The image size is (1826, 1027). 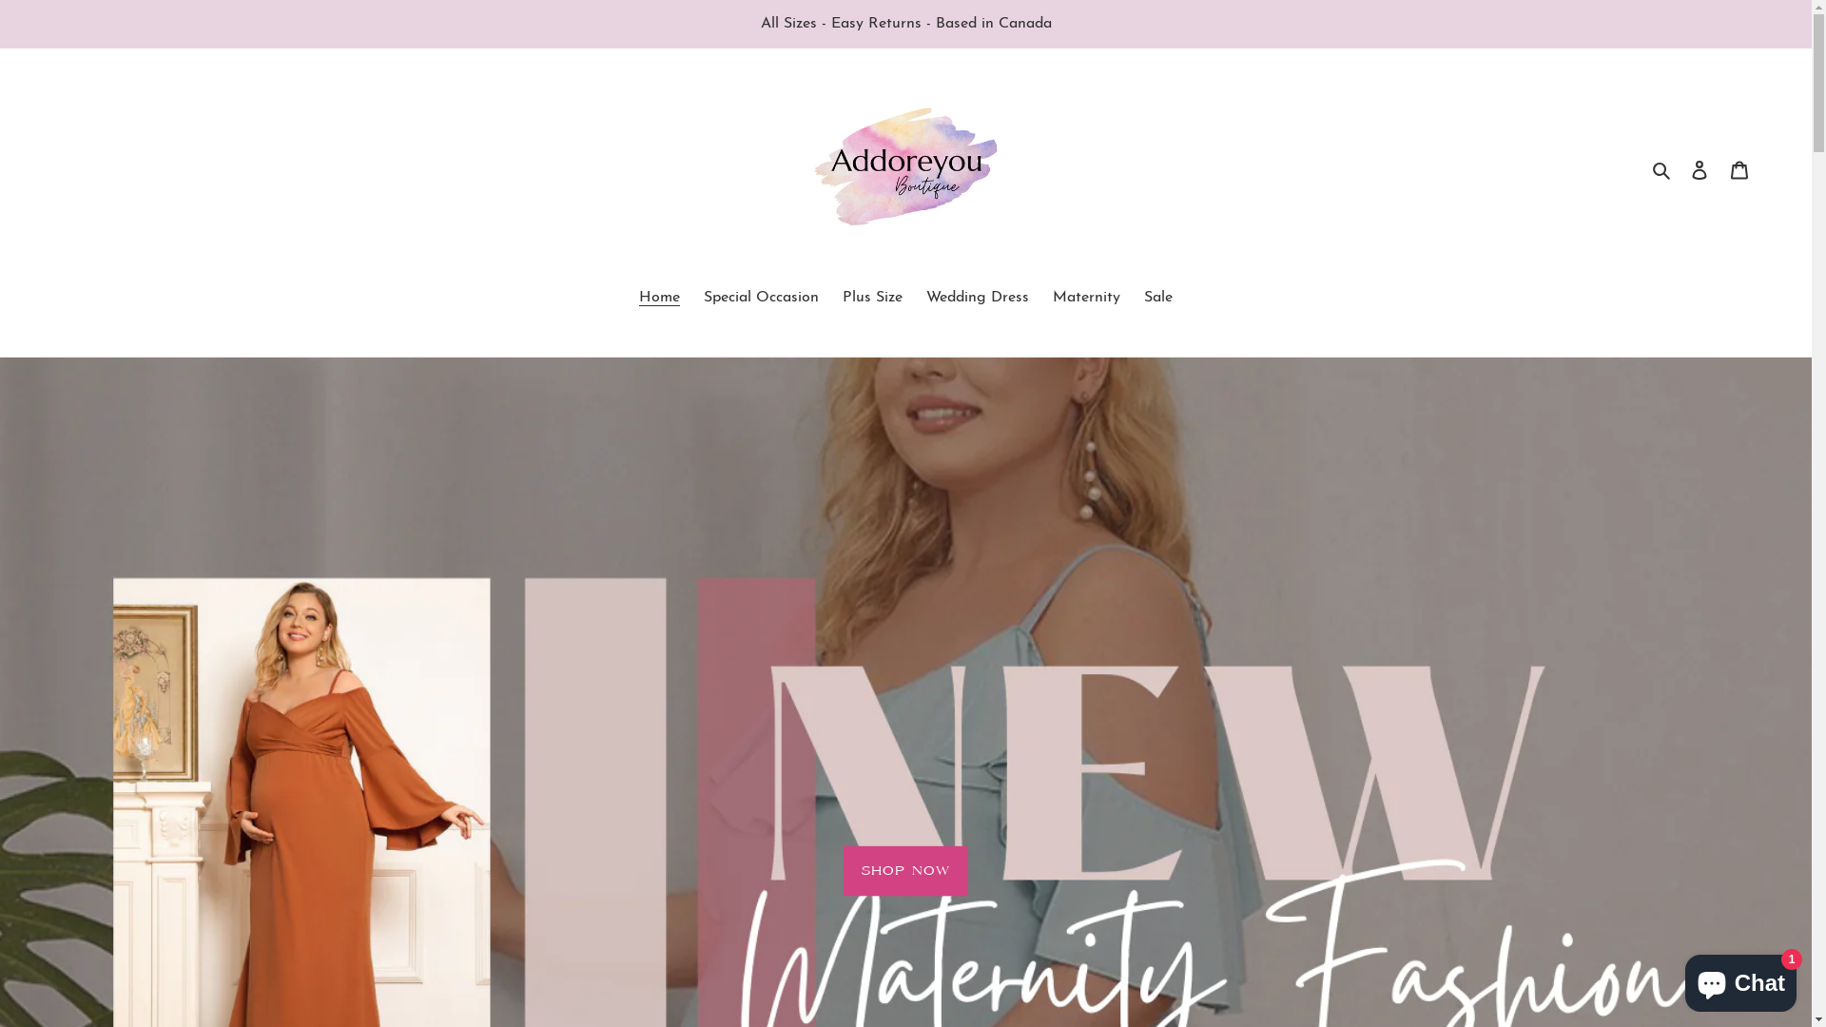 I want to click on Plus Size, so click(x=873, y=299).